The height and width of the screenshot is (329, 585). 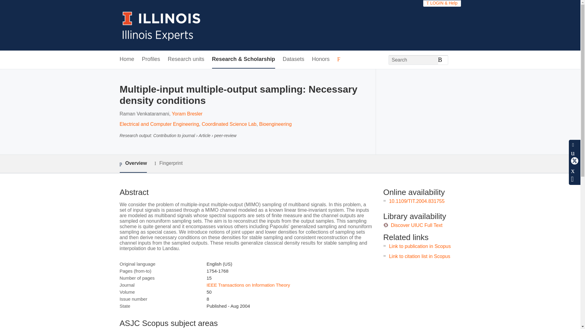 I want to click on Link to publication in Scopus, so click(x=420, y=246).